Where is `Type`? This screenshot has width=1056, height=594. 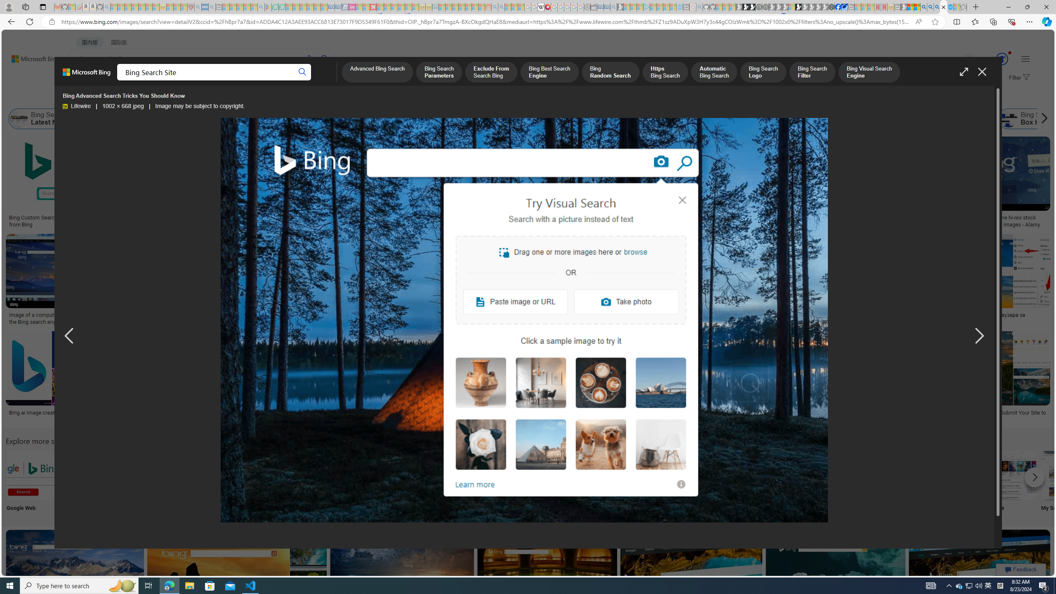
Type is located at coordinates (154, 98).